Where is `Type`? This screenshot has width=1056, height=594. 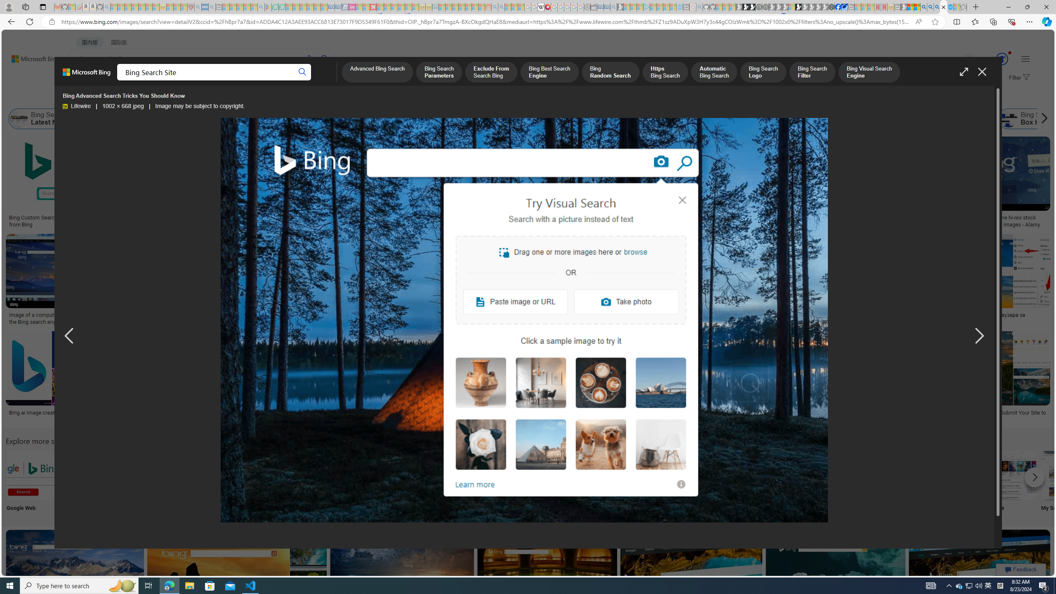
Type is located at coordinates (154, 98).